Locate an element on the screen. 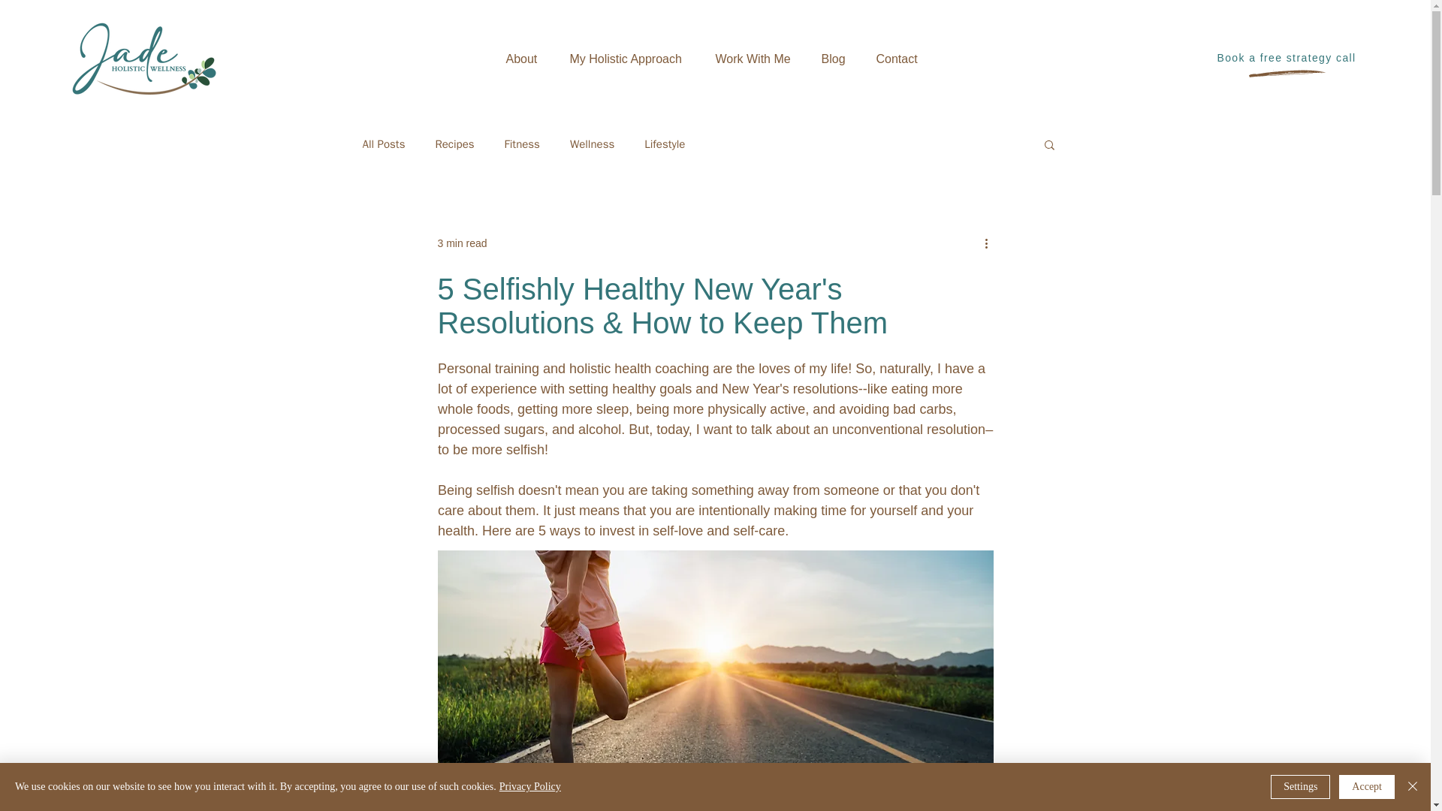 This screenshot has width=1442, height=811. Wellness is located at coordinates (592, 143).